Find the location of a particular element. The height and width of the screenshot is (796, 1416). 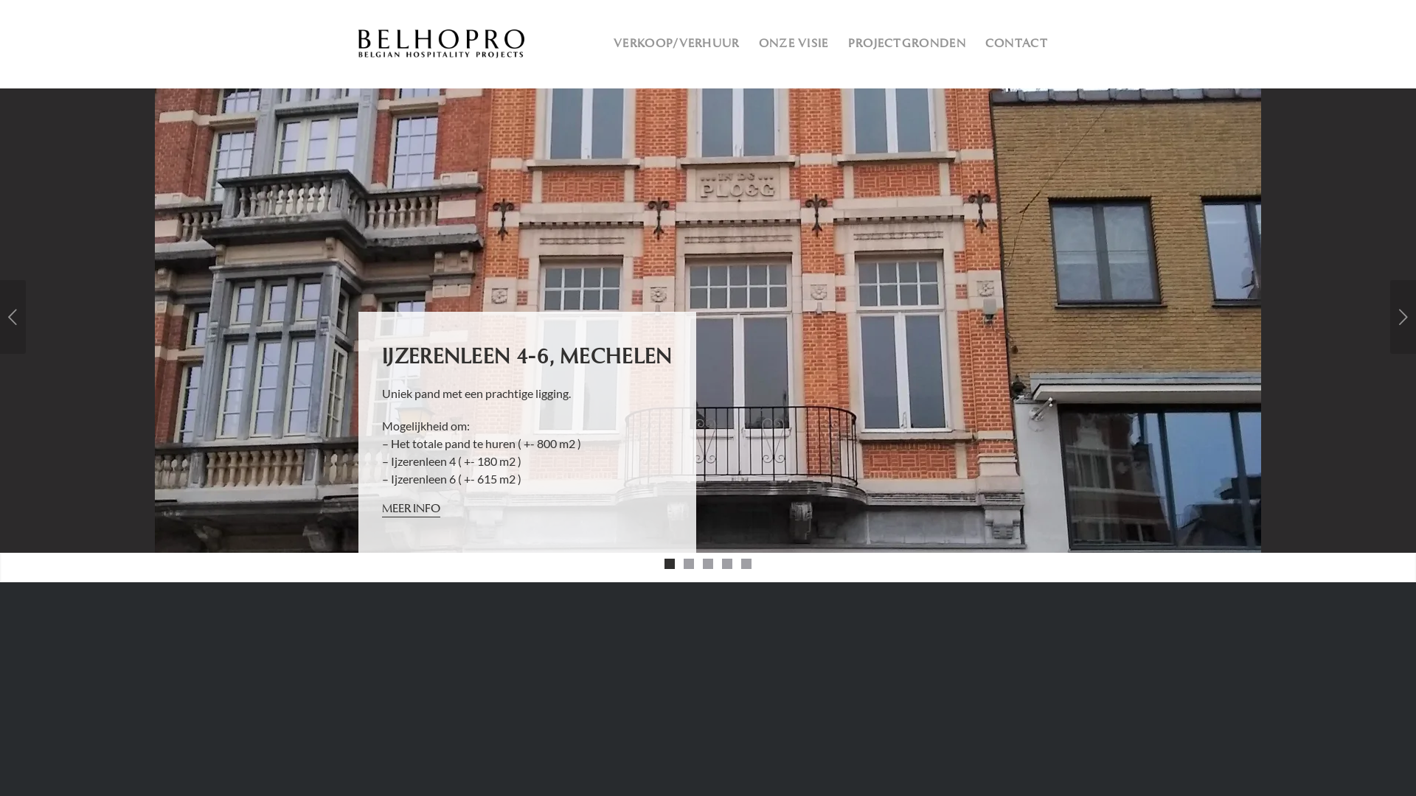

4 is located at coordinates (727, 564).